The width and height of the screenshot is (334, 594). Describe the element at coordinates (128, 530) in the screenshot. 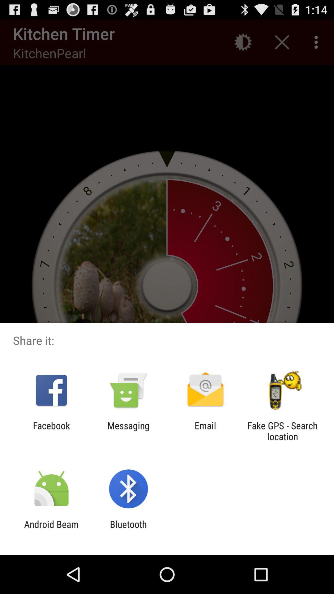

I see `turn off the bluetooth item` at that location.